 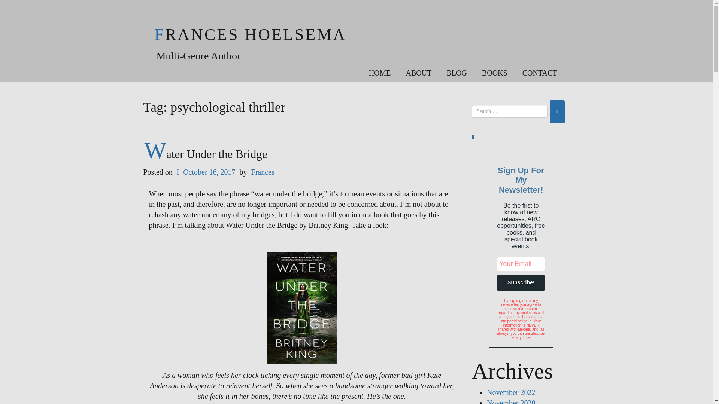 I want to click on BOOKS, so click(x=494, y=73).